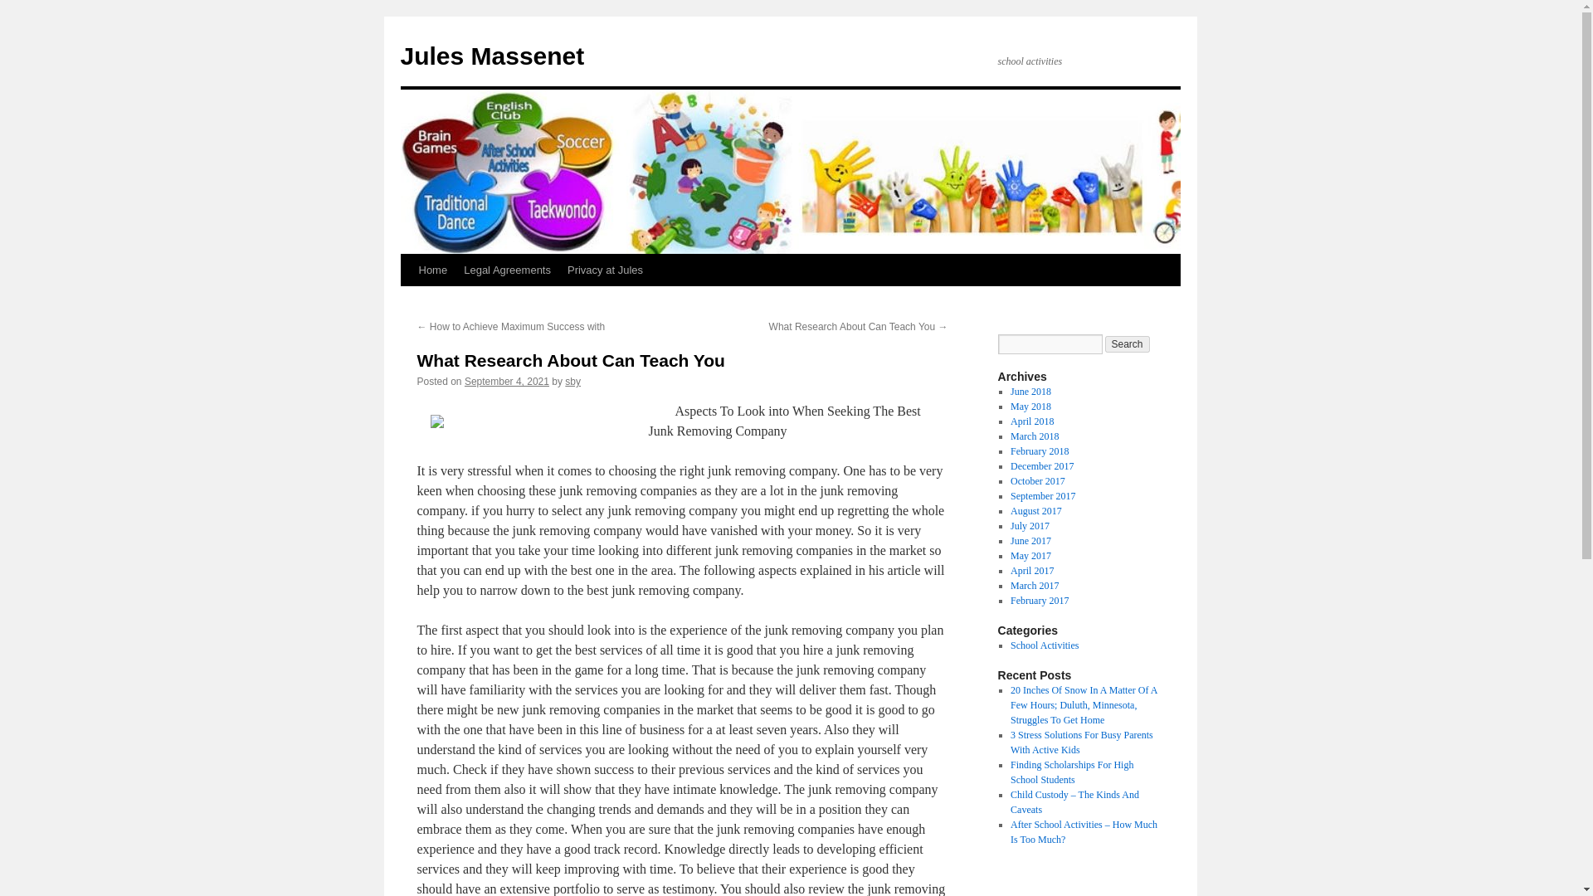 The image size is (1593, 896). I want to click on Jules Massenet, so click(491, 56).